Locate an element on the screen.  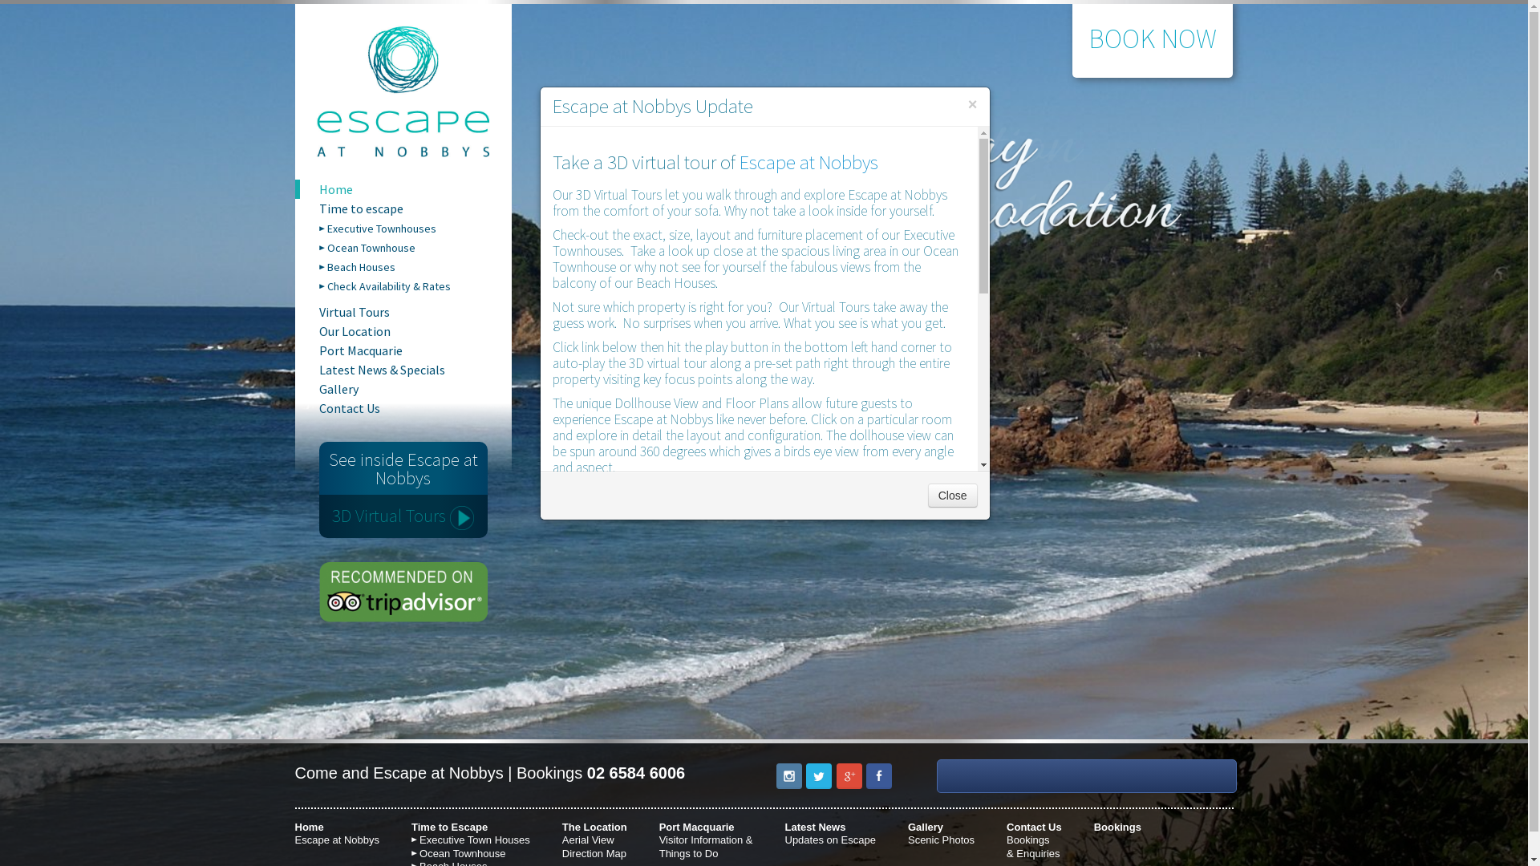
The Location is located at coordinates (595, 828).